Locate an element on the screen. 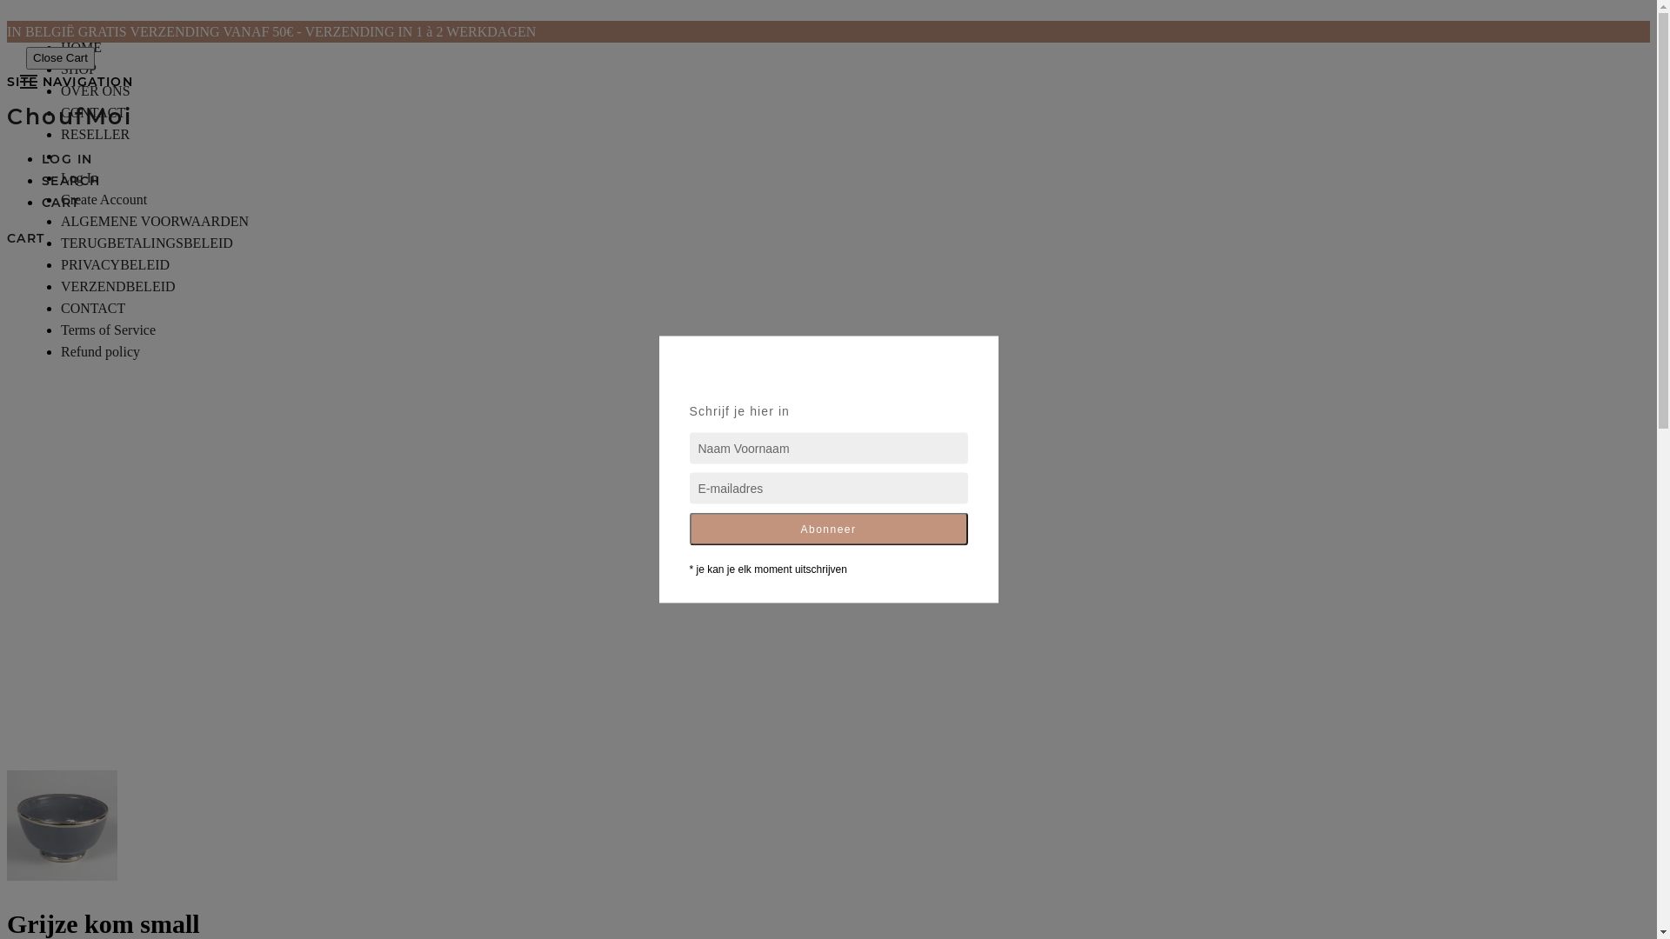 Image resolution: width=1670 pixels, height=939 pixels. SITE NAVIGATION is located at coordinates (29, 82).